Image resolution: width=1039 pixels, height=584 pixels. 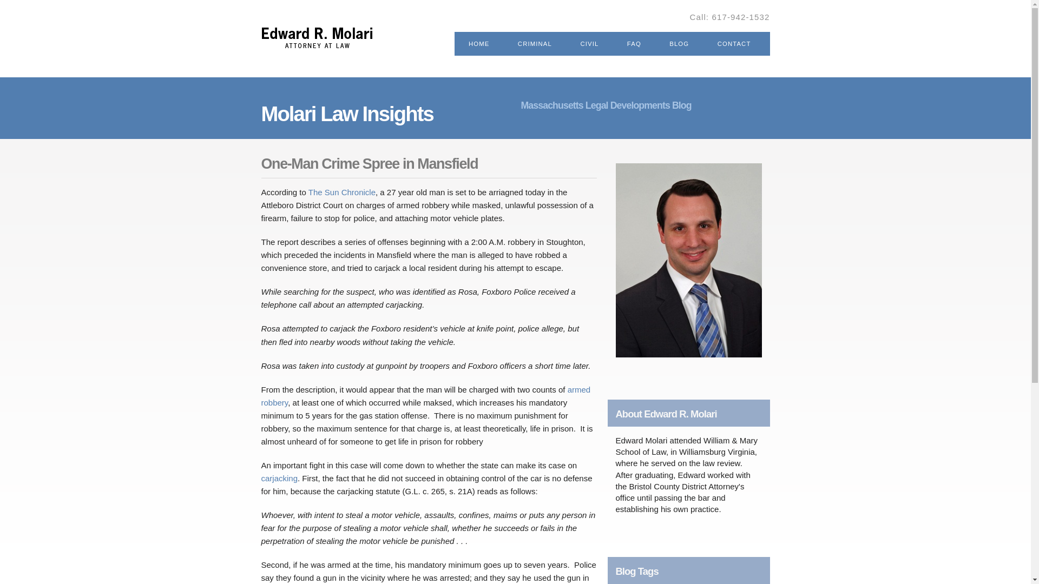 I want to click on CIVIL, so click(x=589, y=43).